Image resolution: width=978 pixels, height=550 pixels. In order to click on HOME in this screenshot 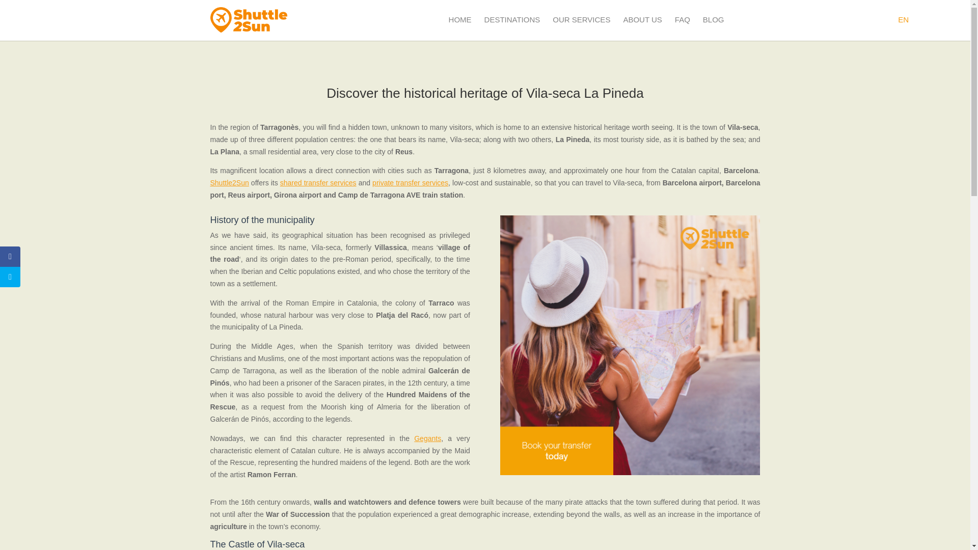, I will do `click(460, 19)`.